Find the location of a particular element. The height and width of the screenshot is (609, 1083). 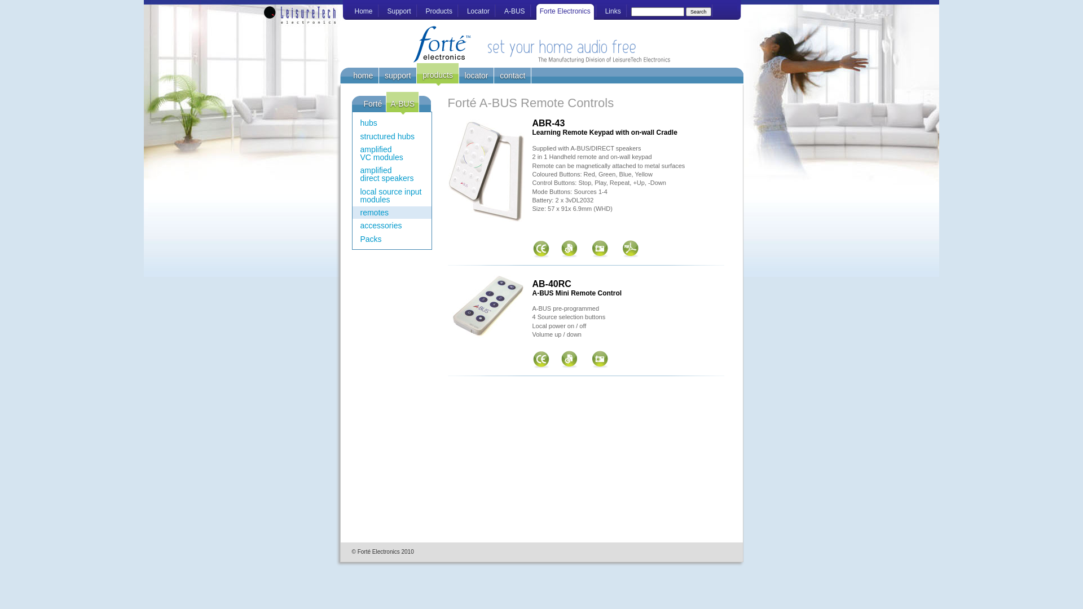

remotes is located at coordinates (375, 213).